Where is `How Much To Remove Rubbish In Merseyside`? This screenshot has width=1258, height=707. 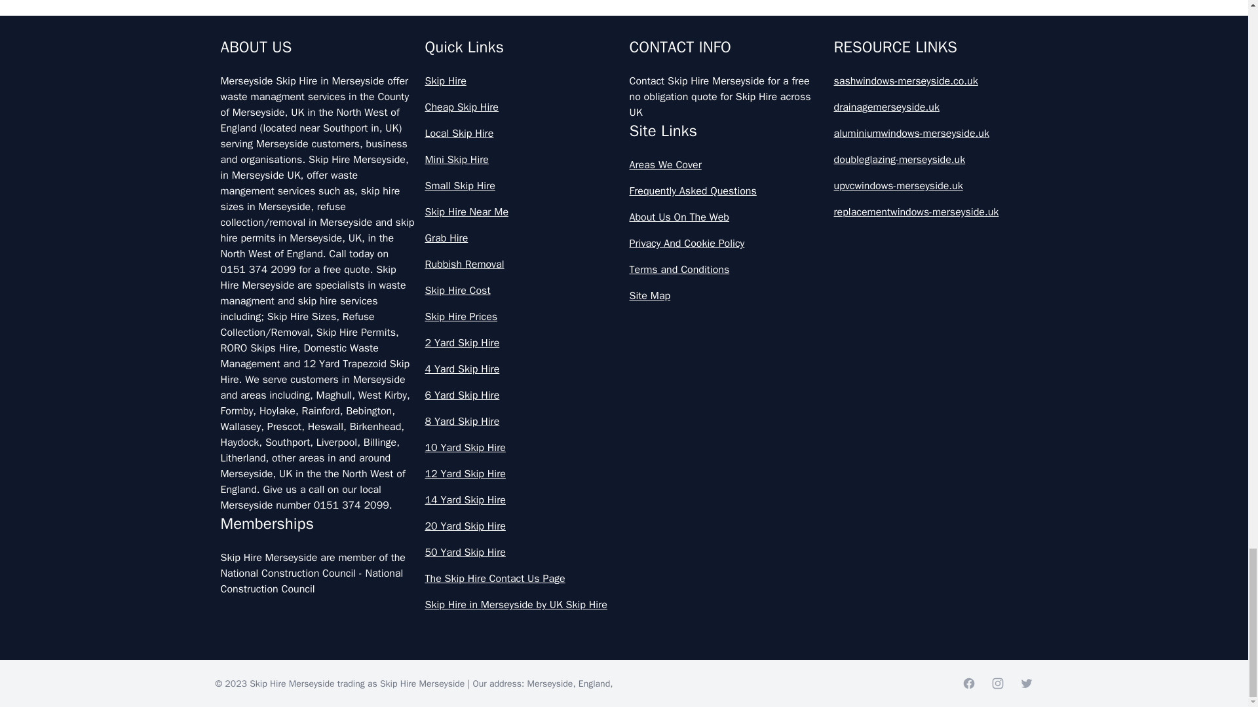 How Much To Remove Rubbish In Merseyside is located at coordinates (624, 127).